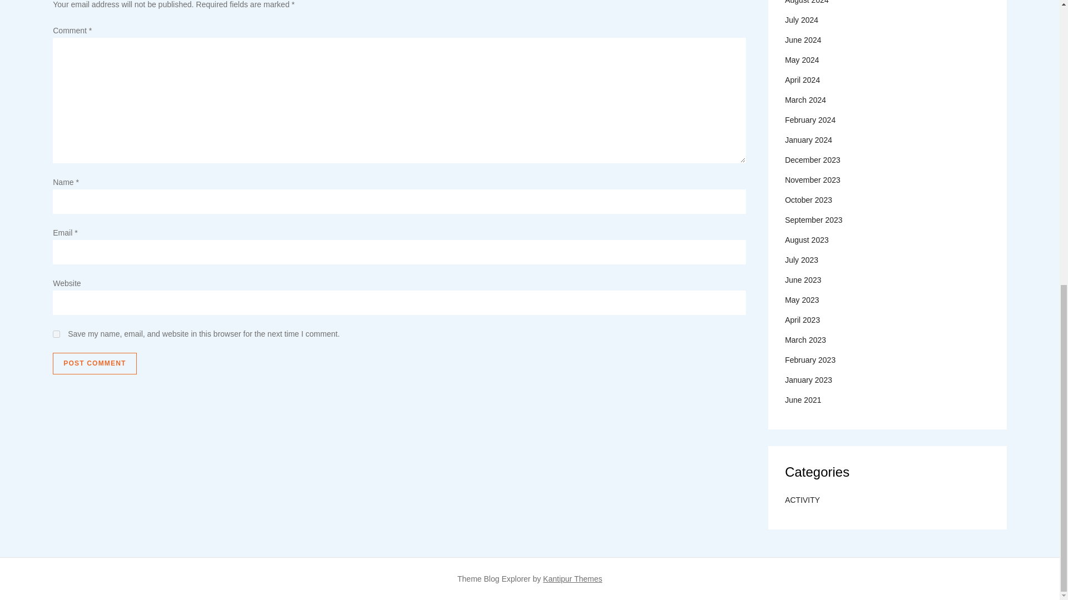 The height and width of the screenshot is (600, 1068). What do you see at coordinates (56, 334) in the screenshot?
I see `yes` at bounding box center [56, 334].